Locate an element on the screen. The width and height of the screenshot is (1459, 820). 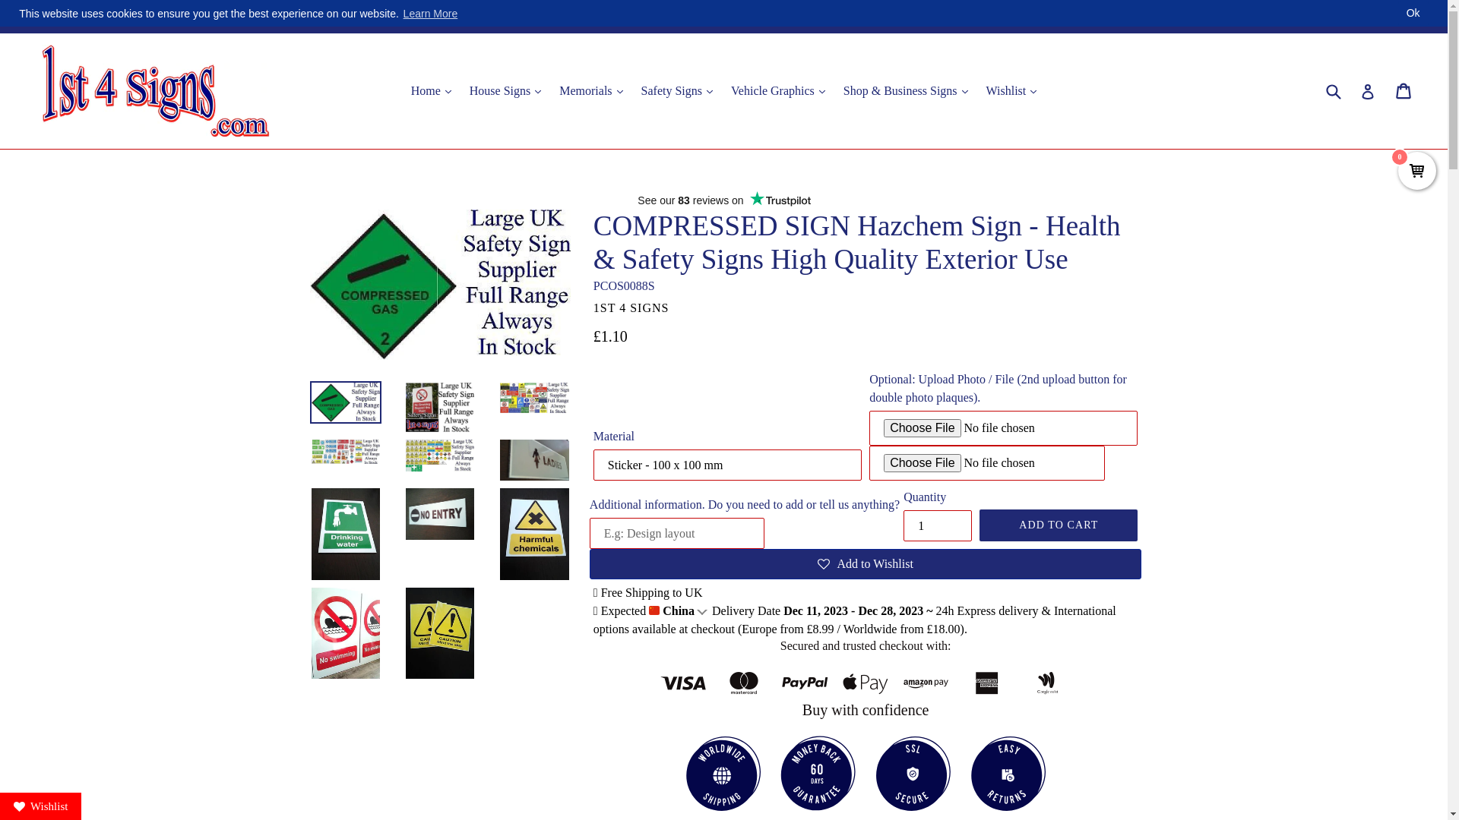
Cart
Cart is located at coordinates (1404, 91).